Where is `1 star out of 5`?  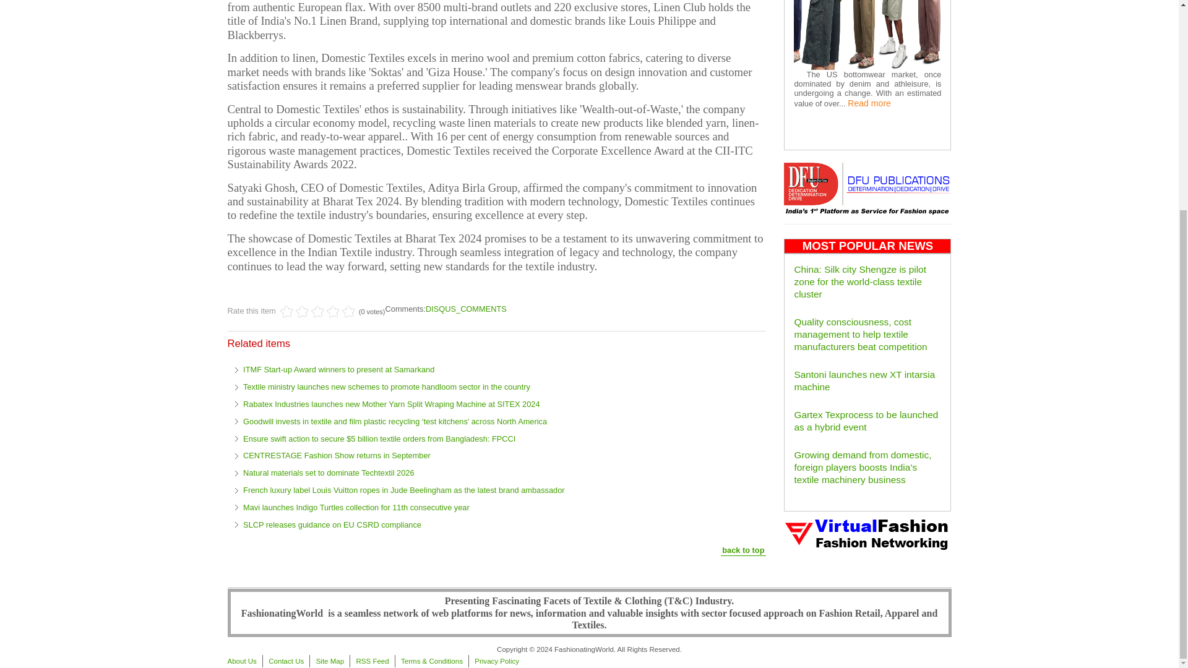
1 star out of 5 is located at coordinates (287, 312).